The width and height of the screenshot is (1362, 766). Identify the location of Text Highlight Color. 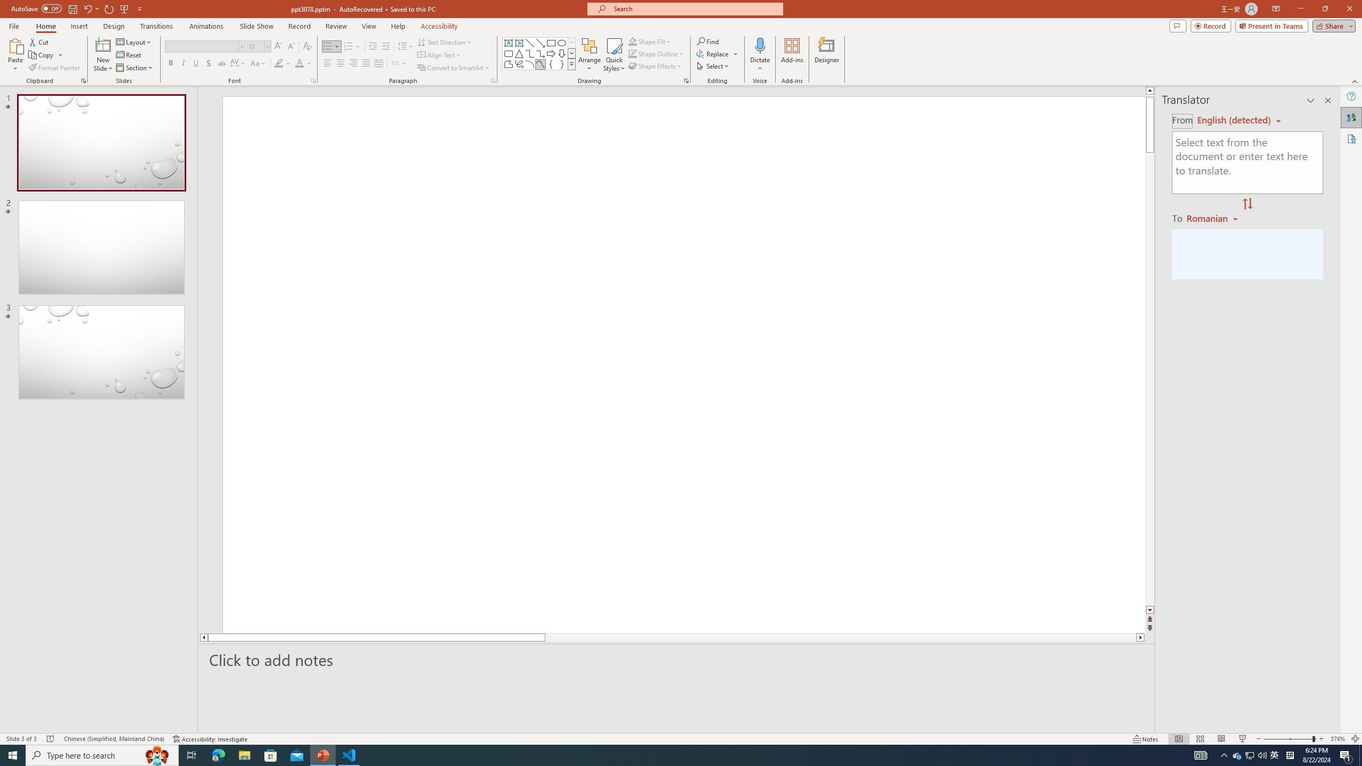
(283, 64).